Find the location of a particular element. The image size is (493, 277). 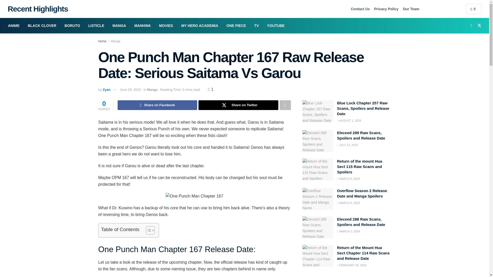

Our Team is located at coordinates (411, 9).